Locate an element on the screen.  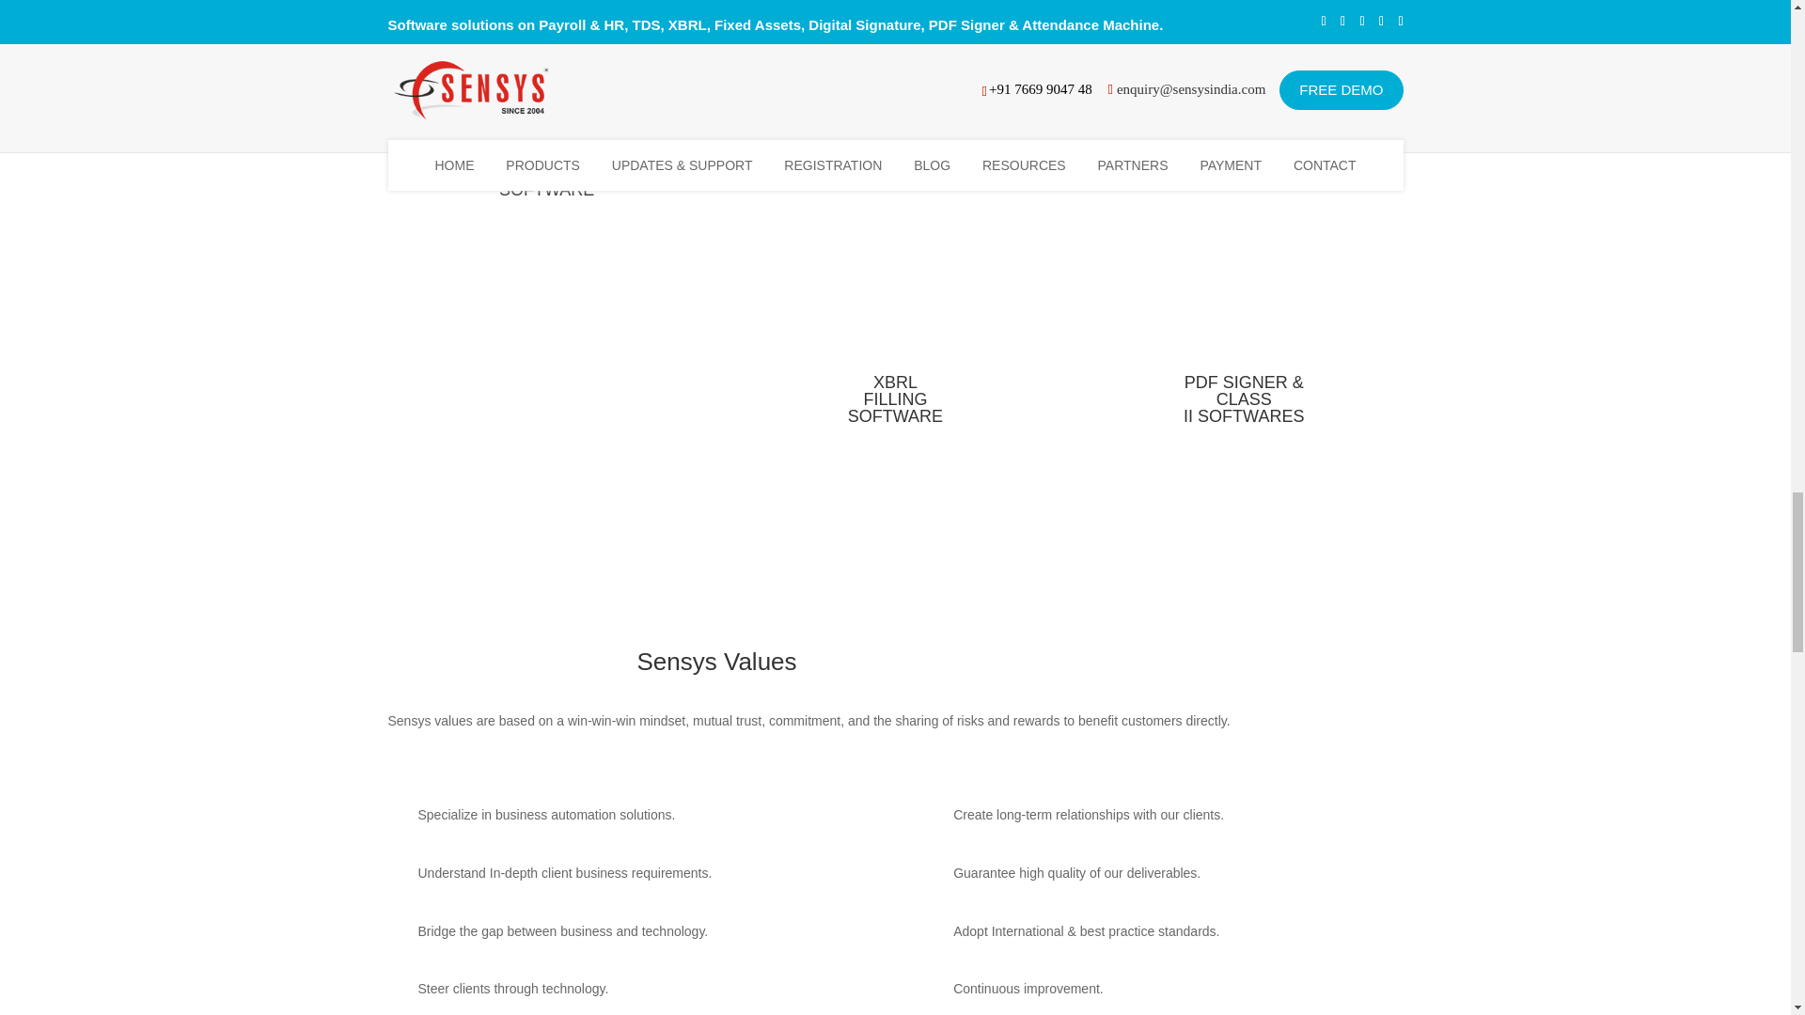
TDS MANAGEMENT SOFTWARE is located at coordinates (1025, 15).